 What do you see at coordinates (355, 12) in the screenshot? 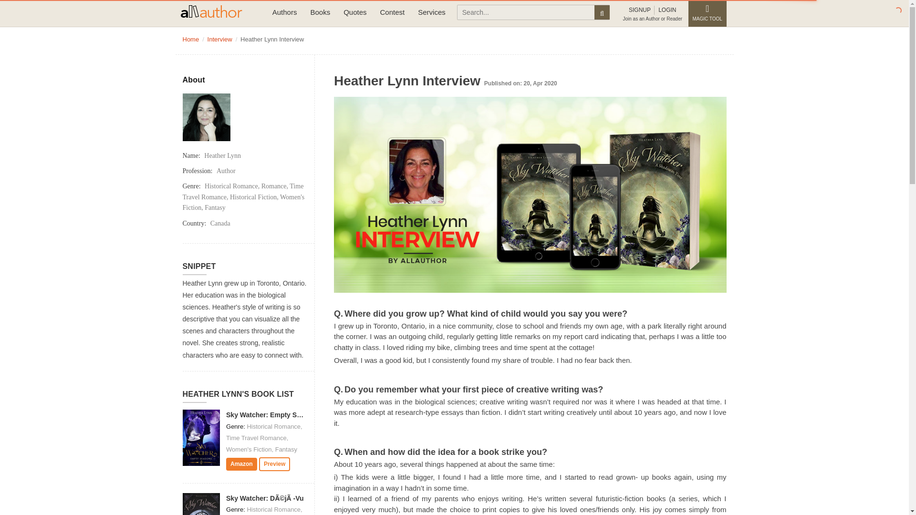
I see `Quotes` at bounding box center [355, 12].